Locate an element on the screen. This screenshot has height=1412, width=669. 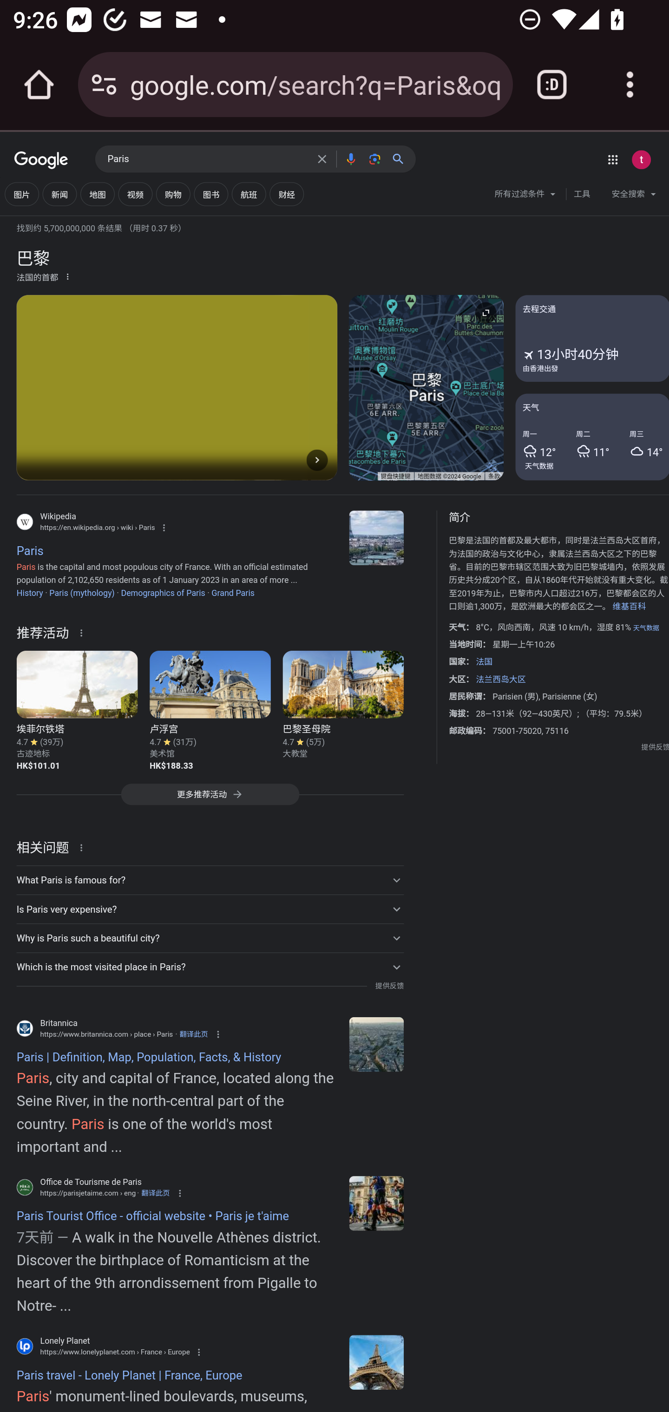
Customize and control Google Chrome is located at coordinates (630, 85).